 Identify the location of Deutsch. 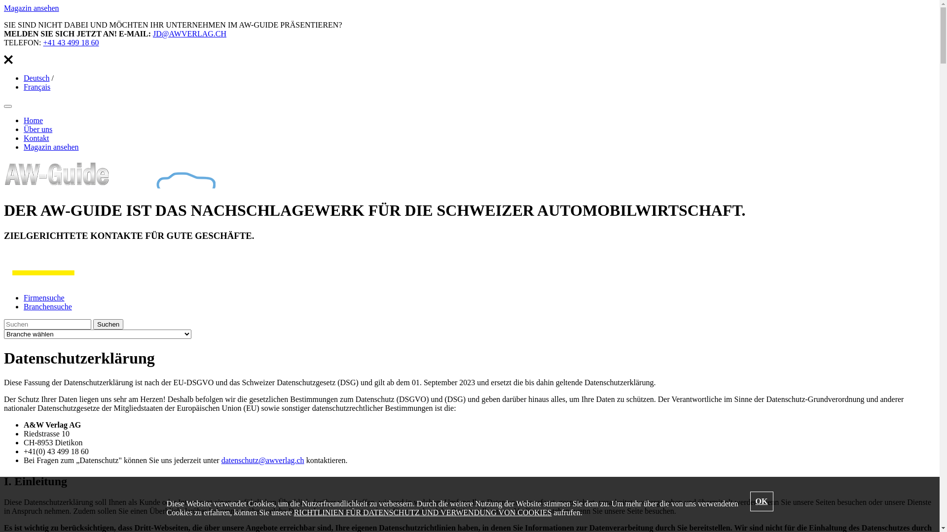
(36, 78).